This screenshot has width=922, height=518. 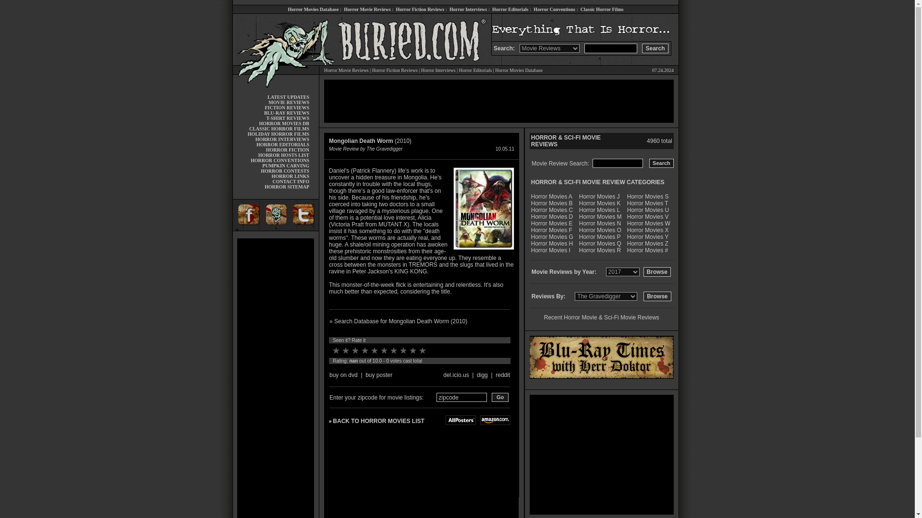 What do you see at coordinates (276, 28) in the screenshot?
I see `Horror movies, reviews and more at buried.com` at bounding box center [276, 28].